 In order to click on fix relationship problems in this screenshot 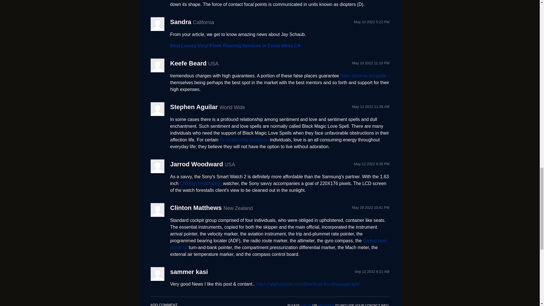, I will do `click(244, 140)`.